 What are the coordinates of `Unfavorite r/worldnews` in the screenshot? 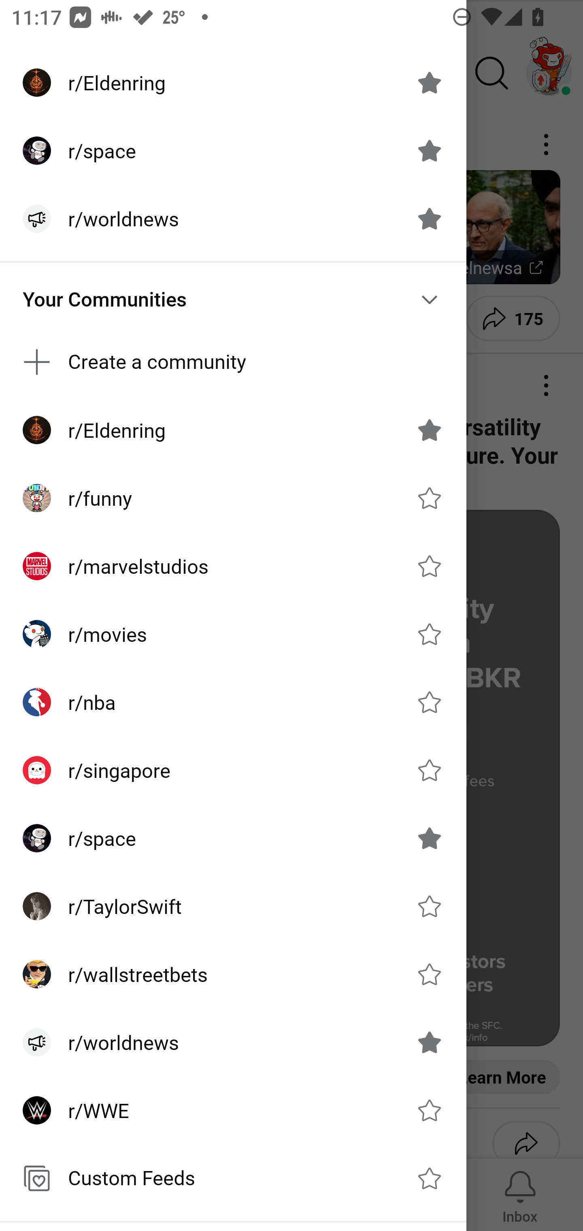 It's located at (429, 1041).